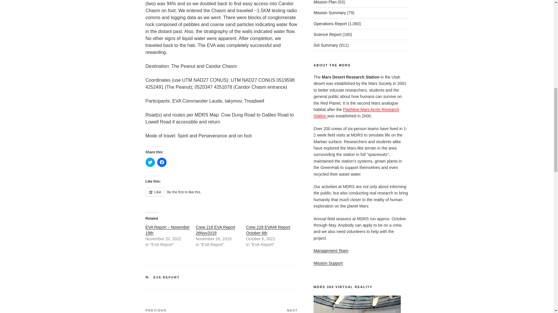  I want to click on Click to share on Twitter, so click(150, 162).